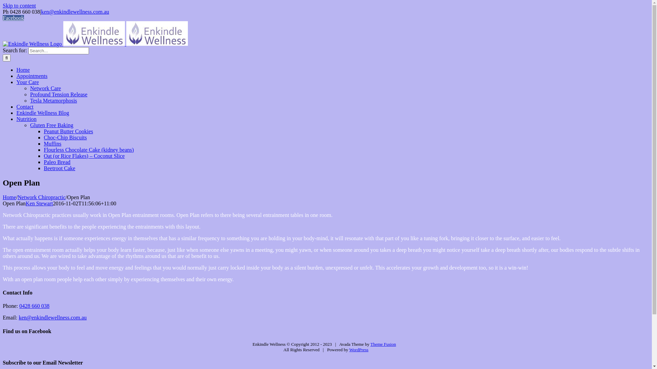  What do you see at coordinates (39, 204) in the screenshot?
I see `Ken Stewart` at bounding box center [39, 204].